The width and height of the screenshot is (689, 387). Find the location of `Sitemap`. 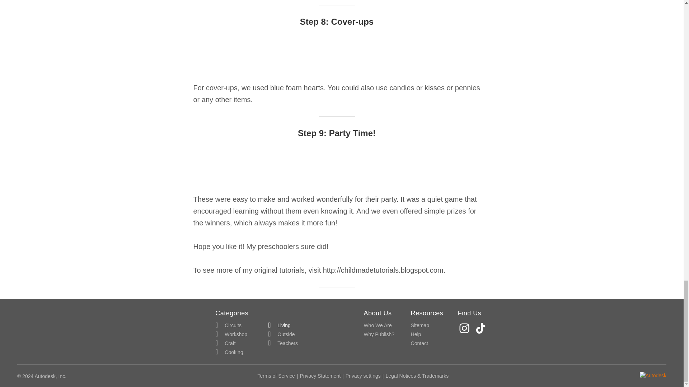

Sitemap is located at coordinates (420, 325).